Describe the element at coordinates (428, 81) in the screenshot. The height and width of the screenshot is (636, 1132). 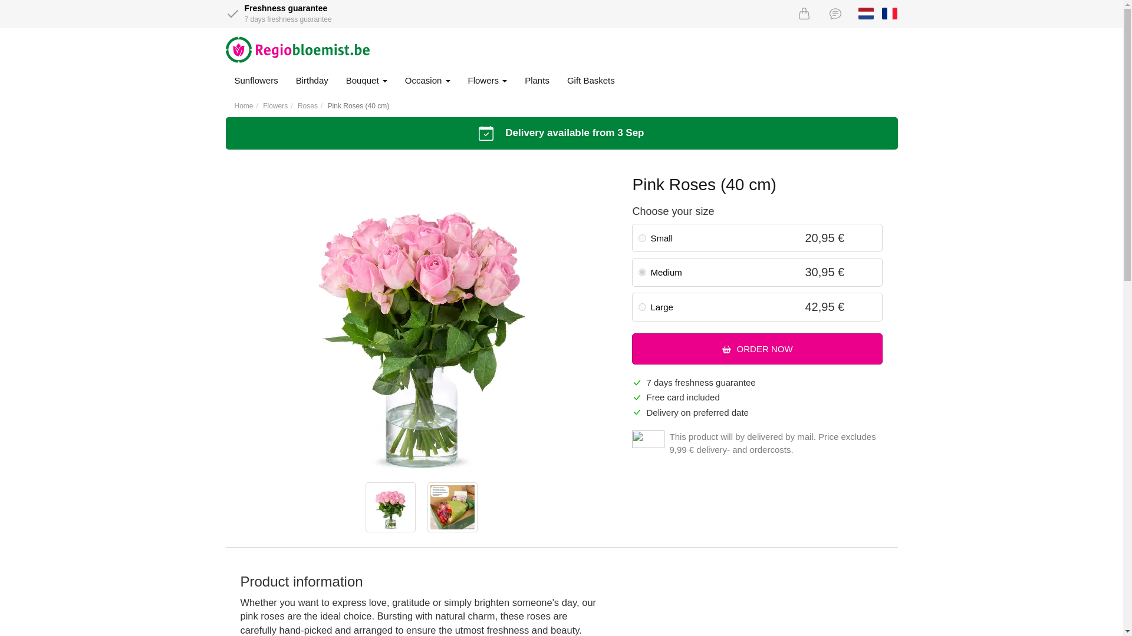
I see `Occasion` at that location.